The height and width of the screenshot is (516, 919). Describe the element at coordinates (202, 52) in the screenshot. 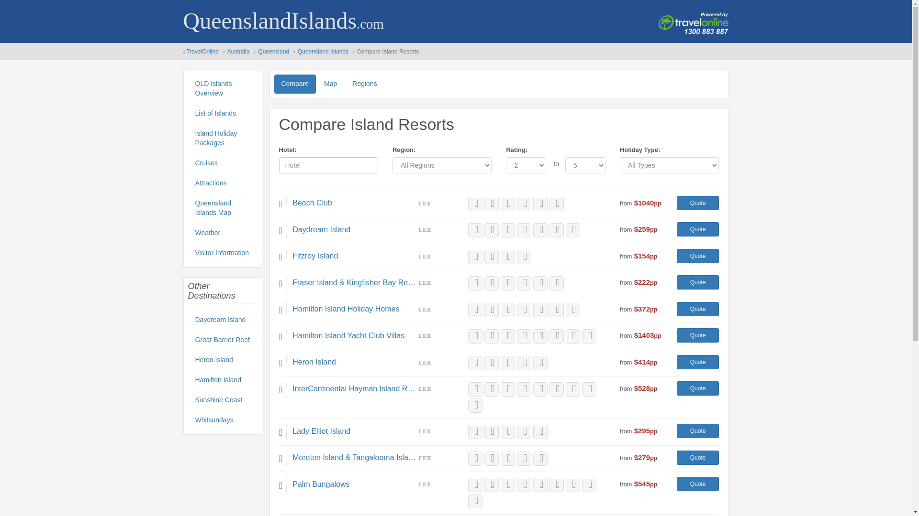

I see `TravelOnline` at that location.